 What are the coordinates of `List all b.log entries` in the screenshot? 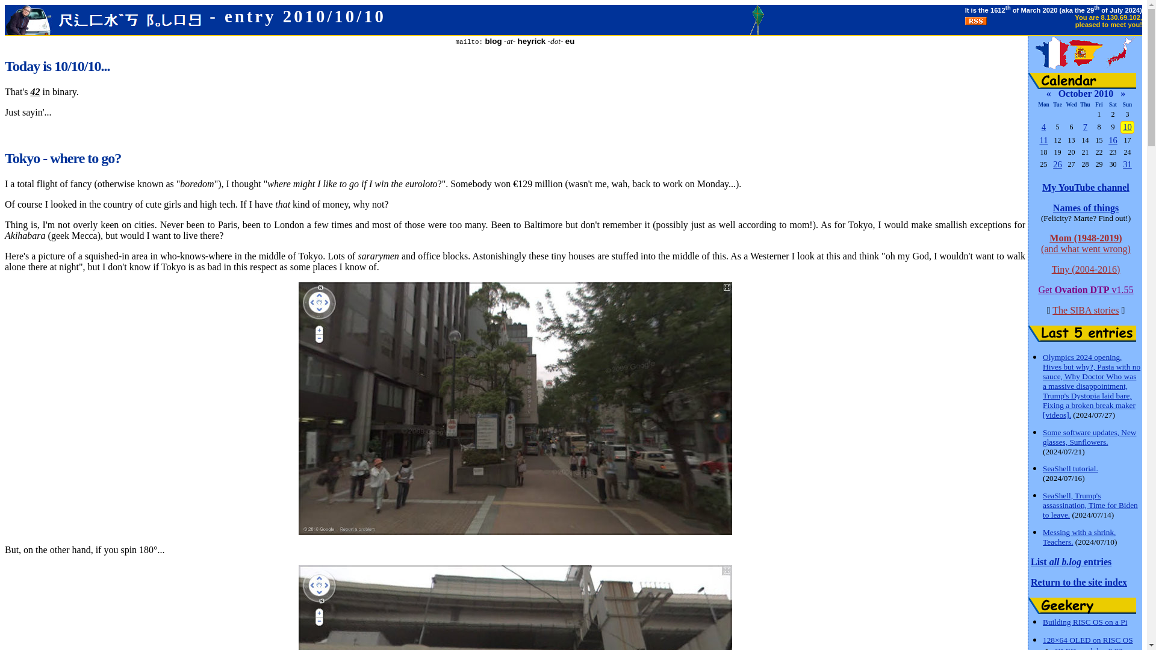 It's located at (1071, 561).